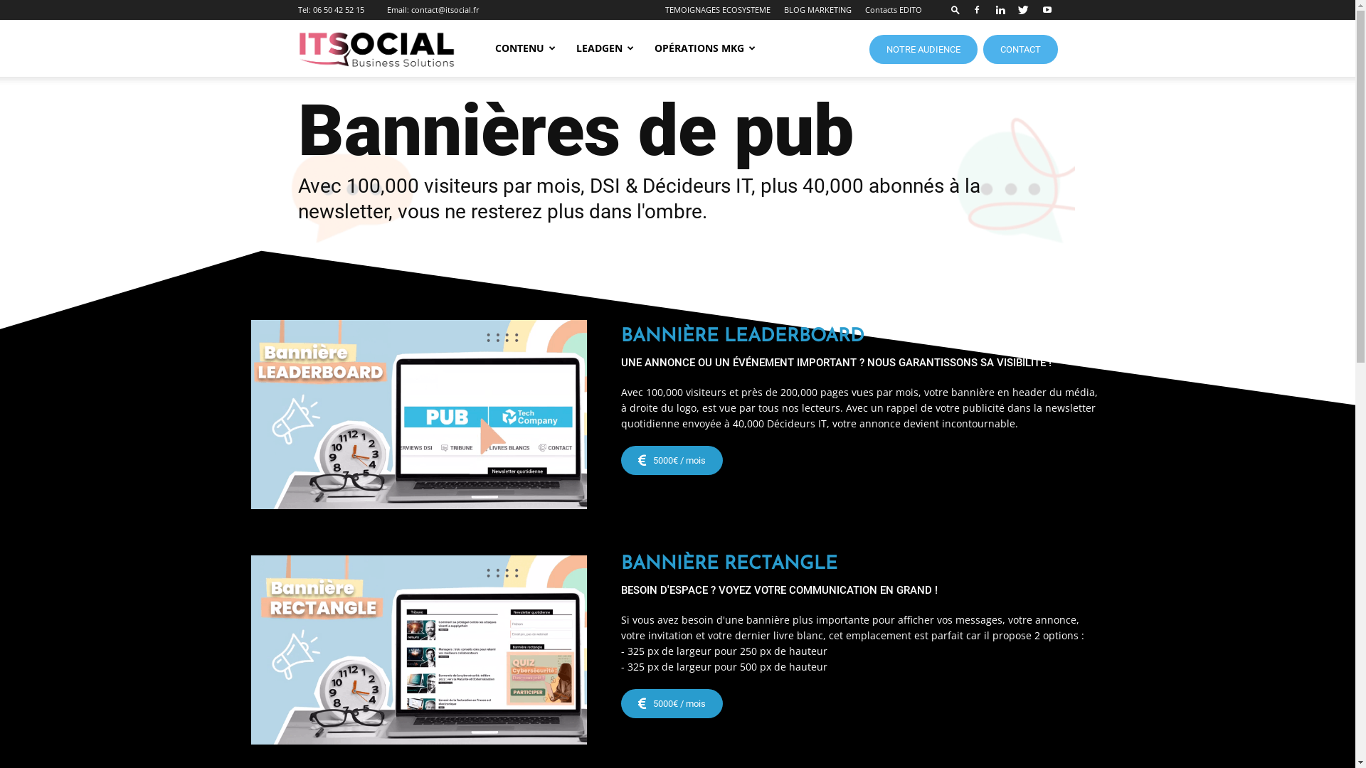  Describe the element at coordinates (605, 48) in the screenshot. I see `LEADGEN` at that location.